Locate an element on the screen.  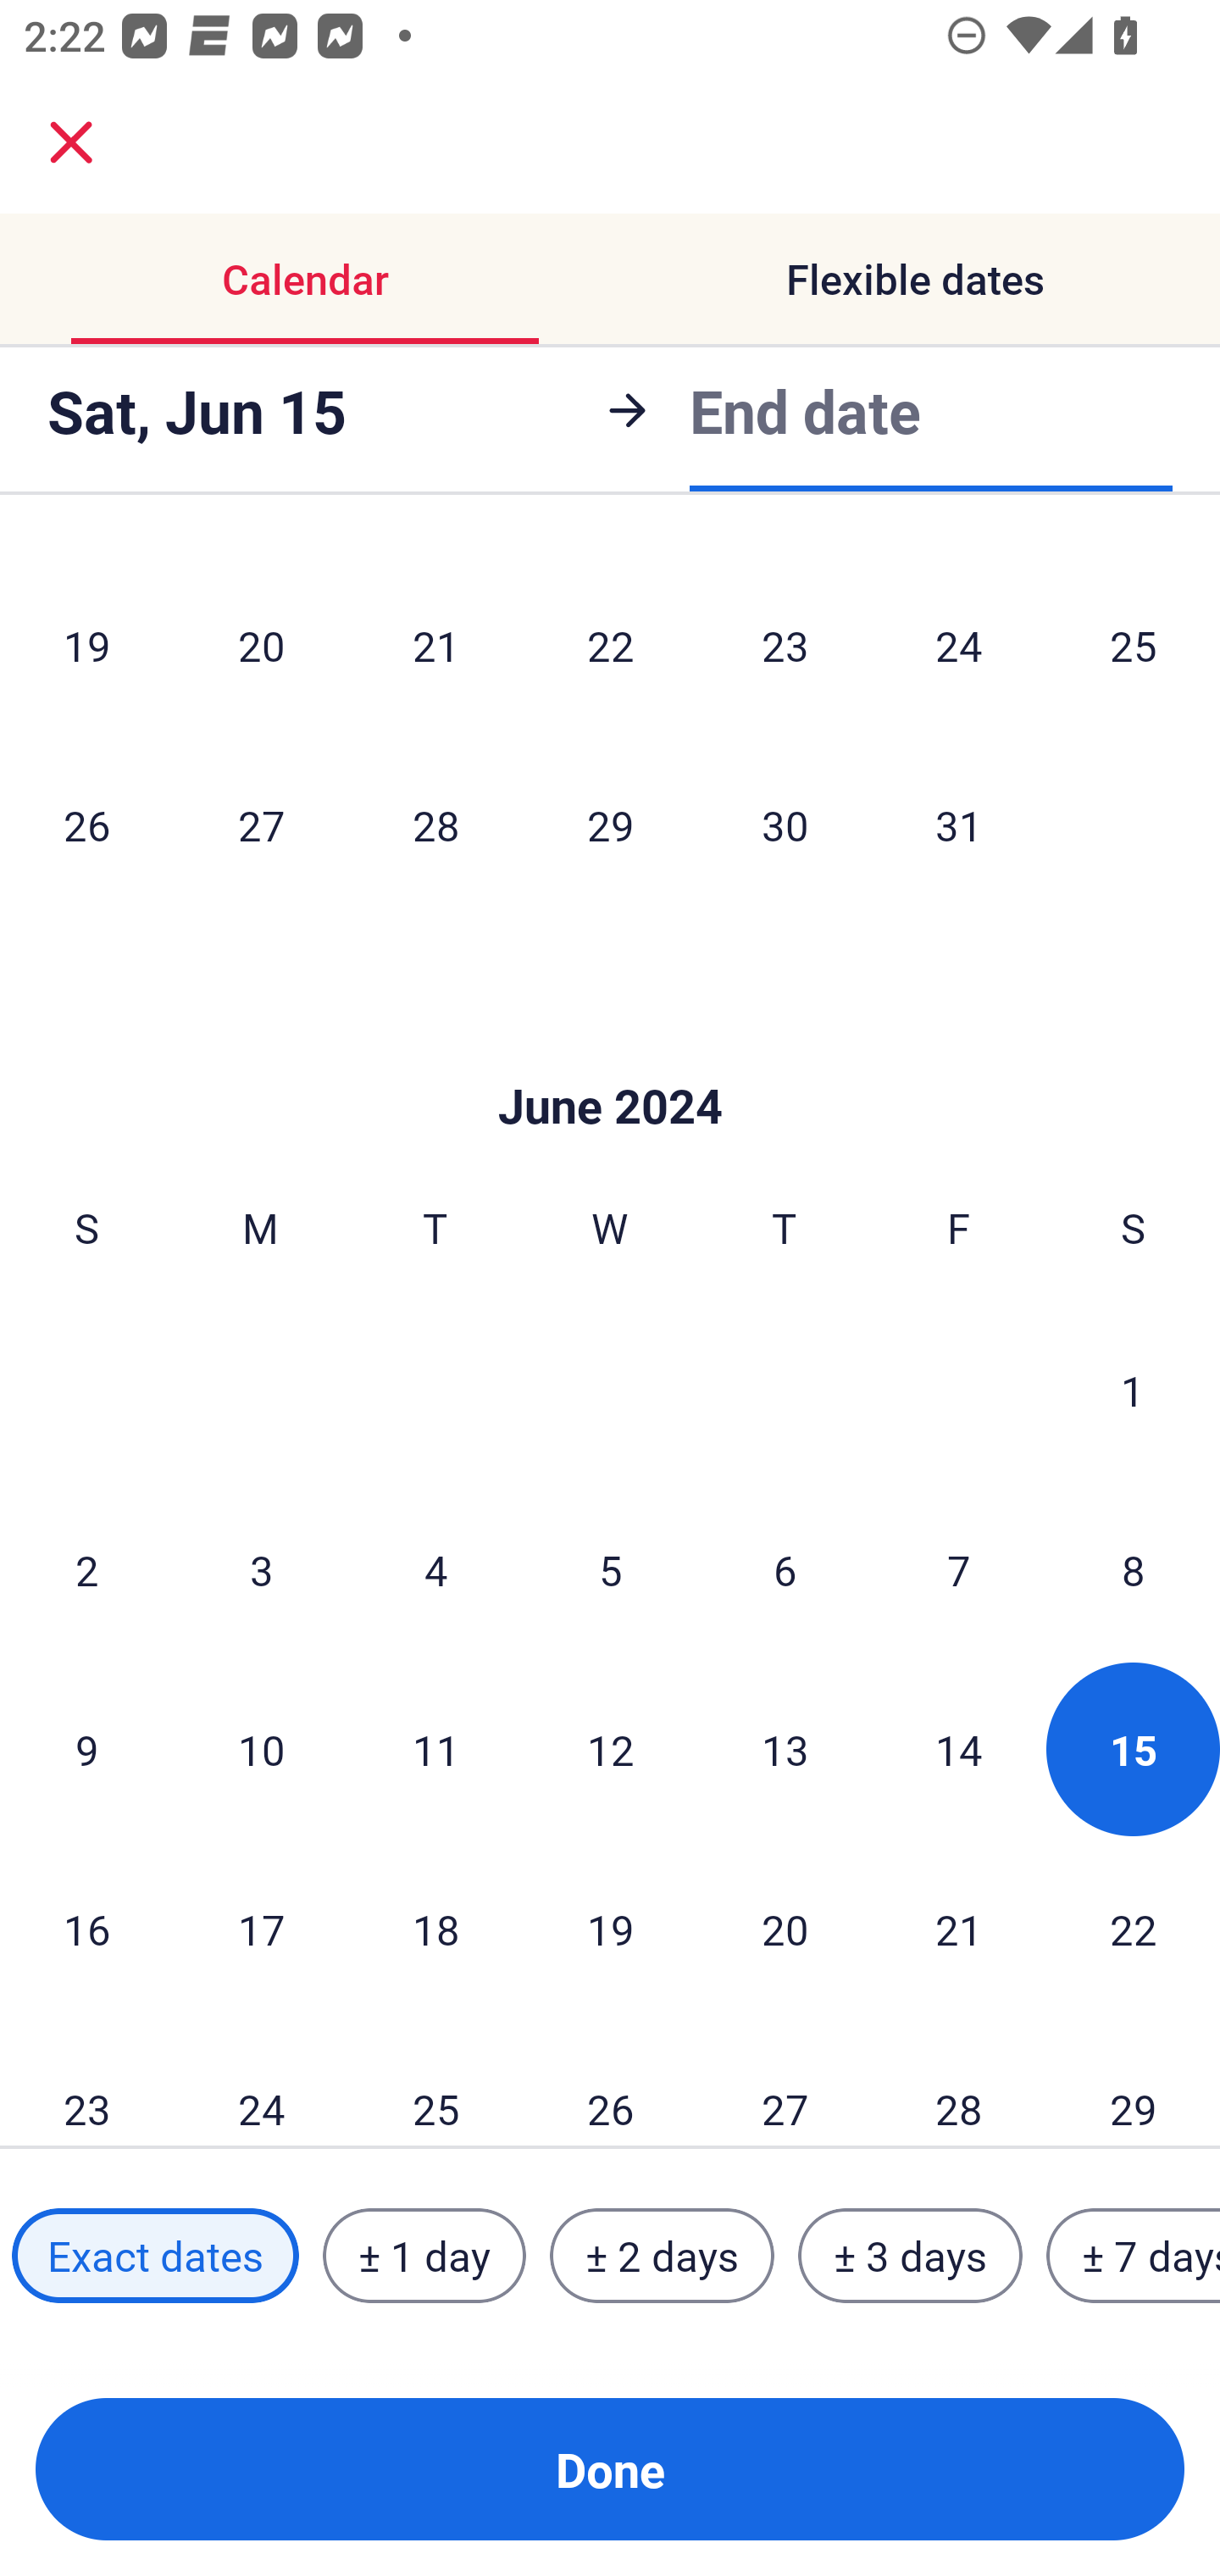
12 Wednesday, June 12, 2024 is located at coordinates (610, 1749).